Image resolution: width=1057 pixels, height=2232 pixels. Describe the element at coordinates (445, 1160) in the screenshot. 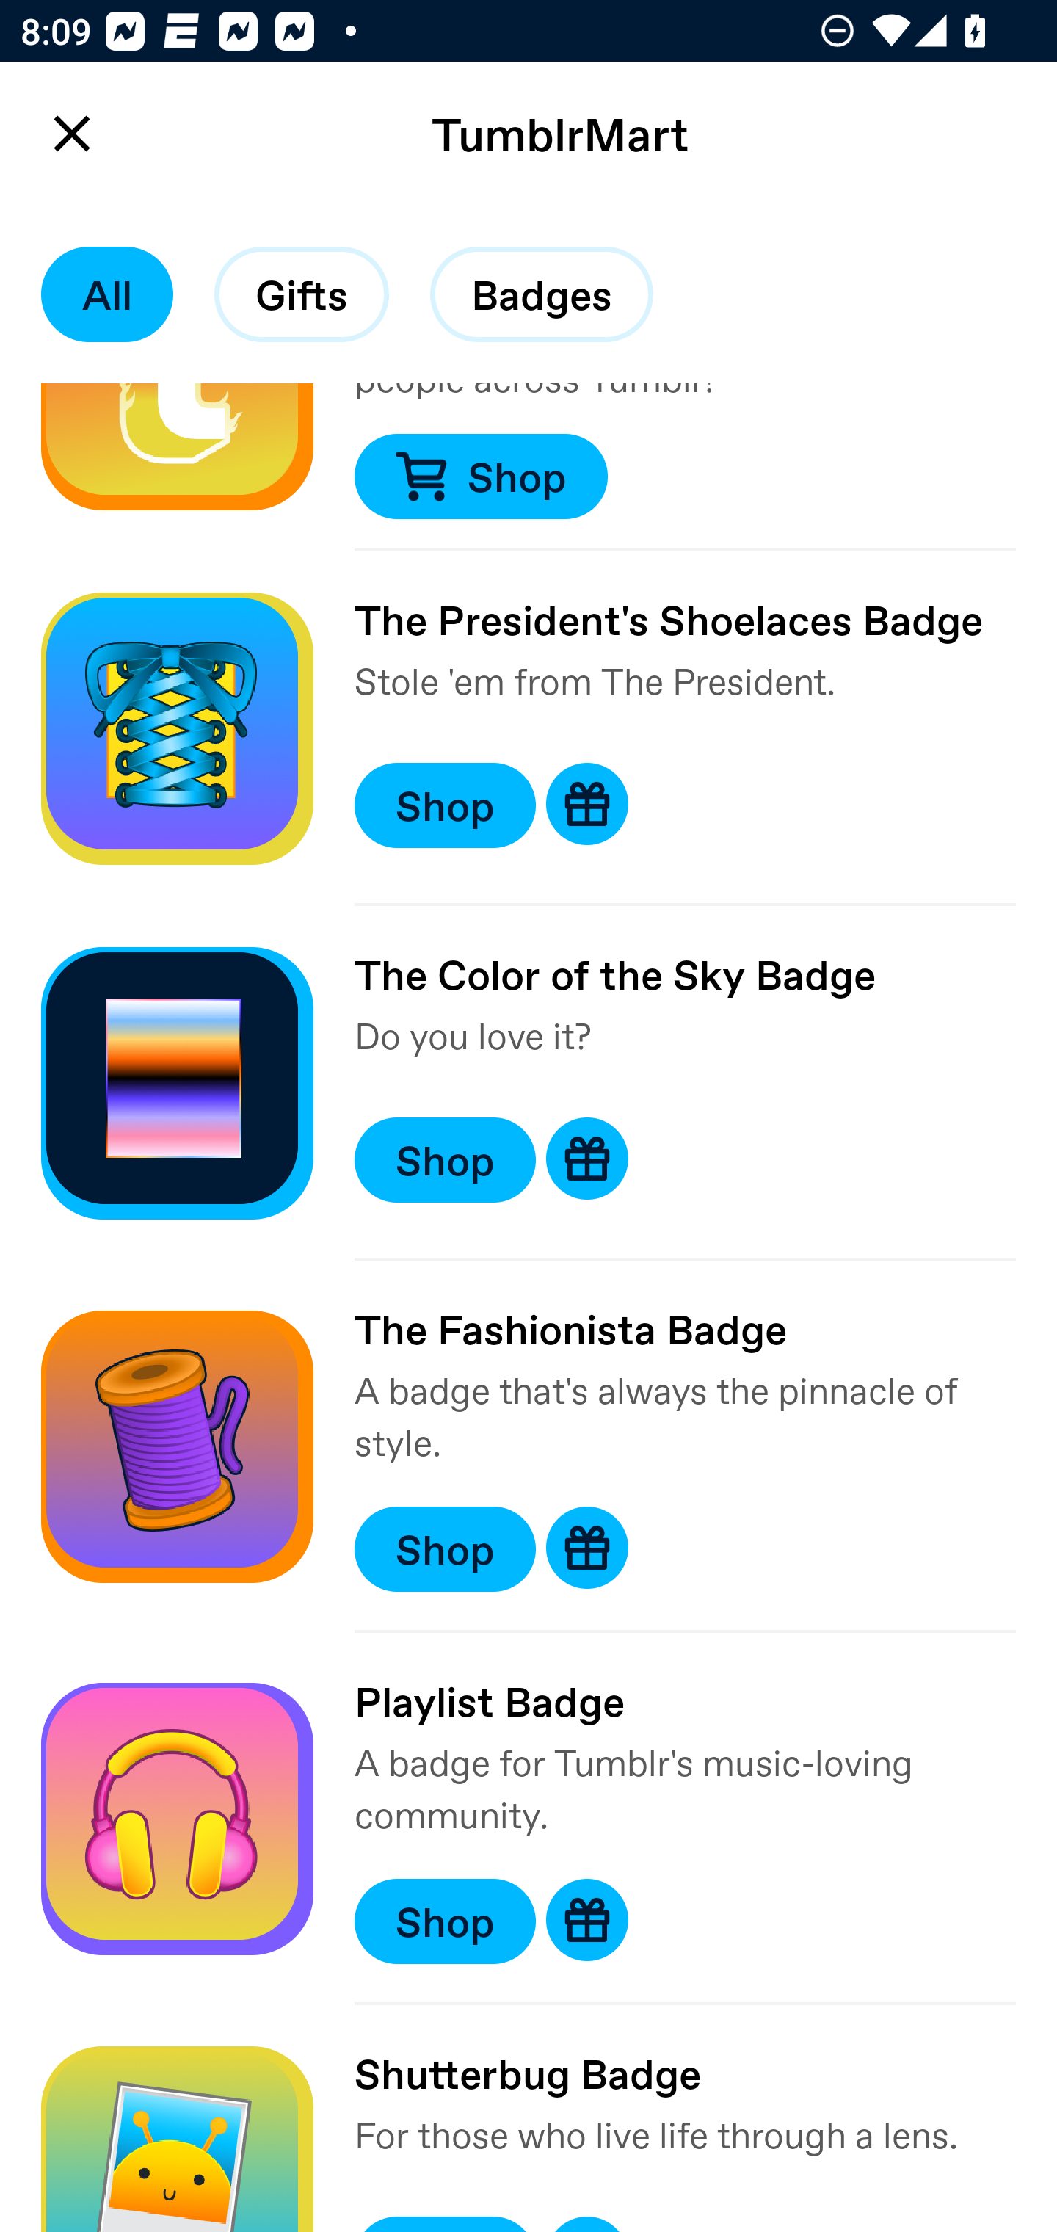

I see `Shop` at that location.